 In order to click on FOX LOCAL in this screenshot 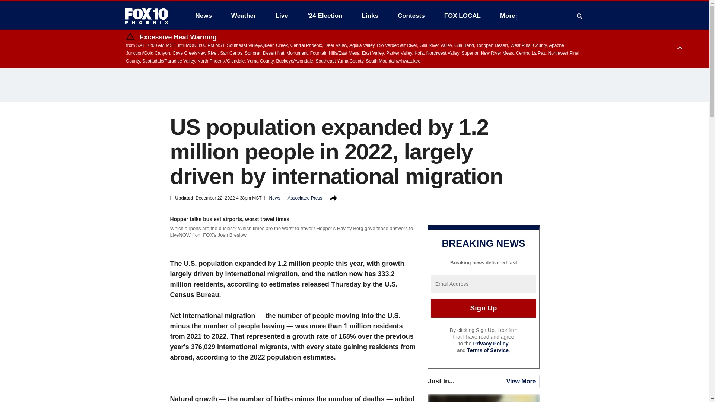, I will do `click(463, 16)`.